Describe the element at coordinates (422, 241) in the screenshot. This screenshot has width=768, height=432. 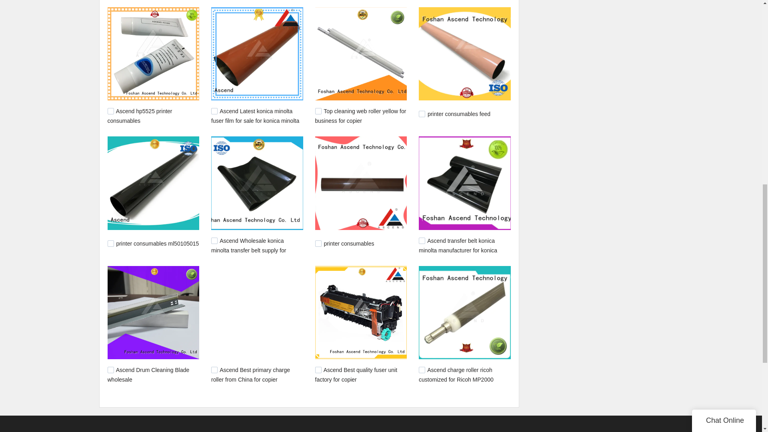
I see `1085` at that location.